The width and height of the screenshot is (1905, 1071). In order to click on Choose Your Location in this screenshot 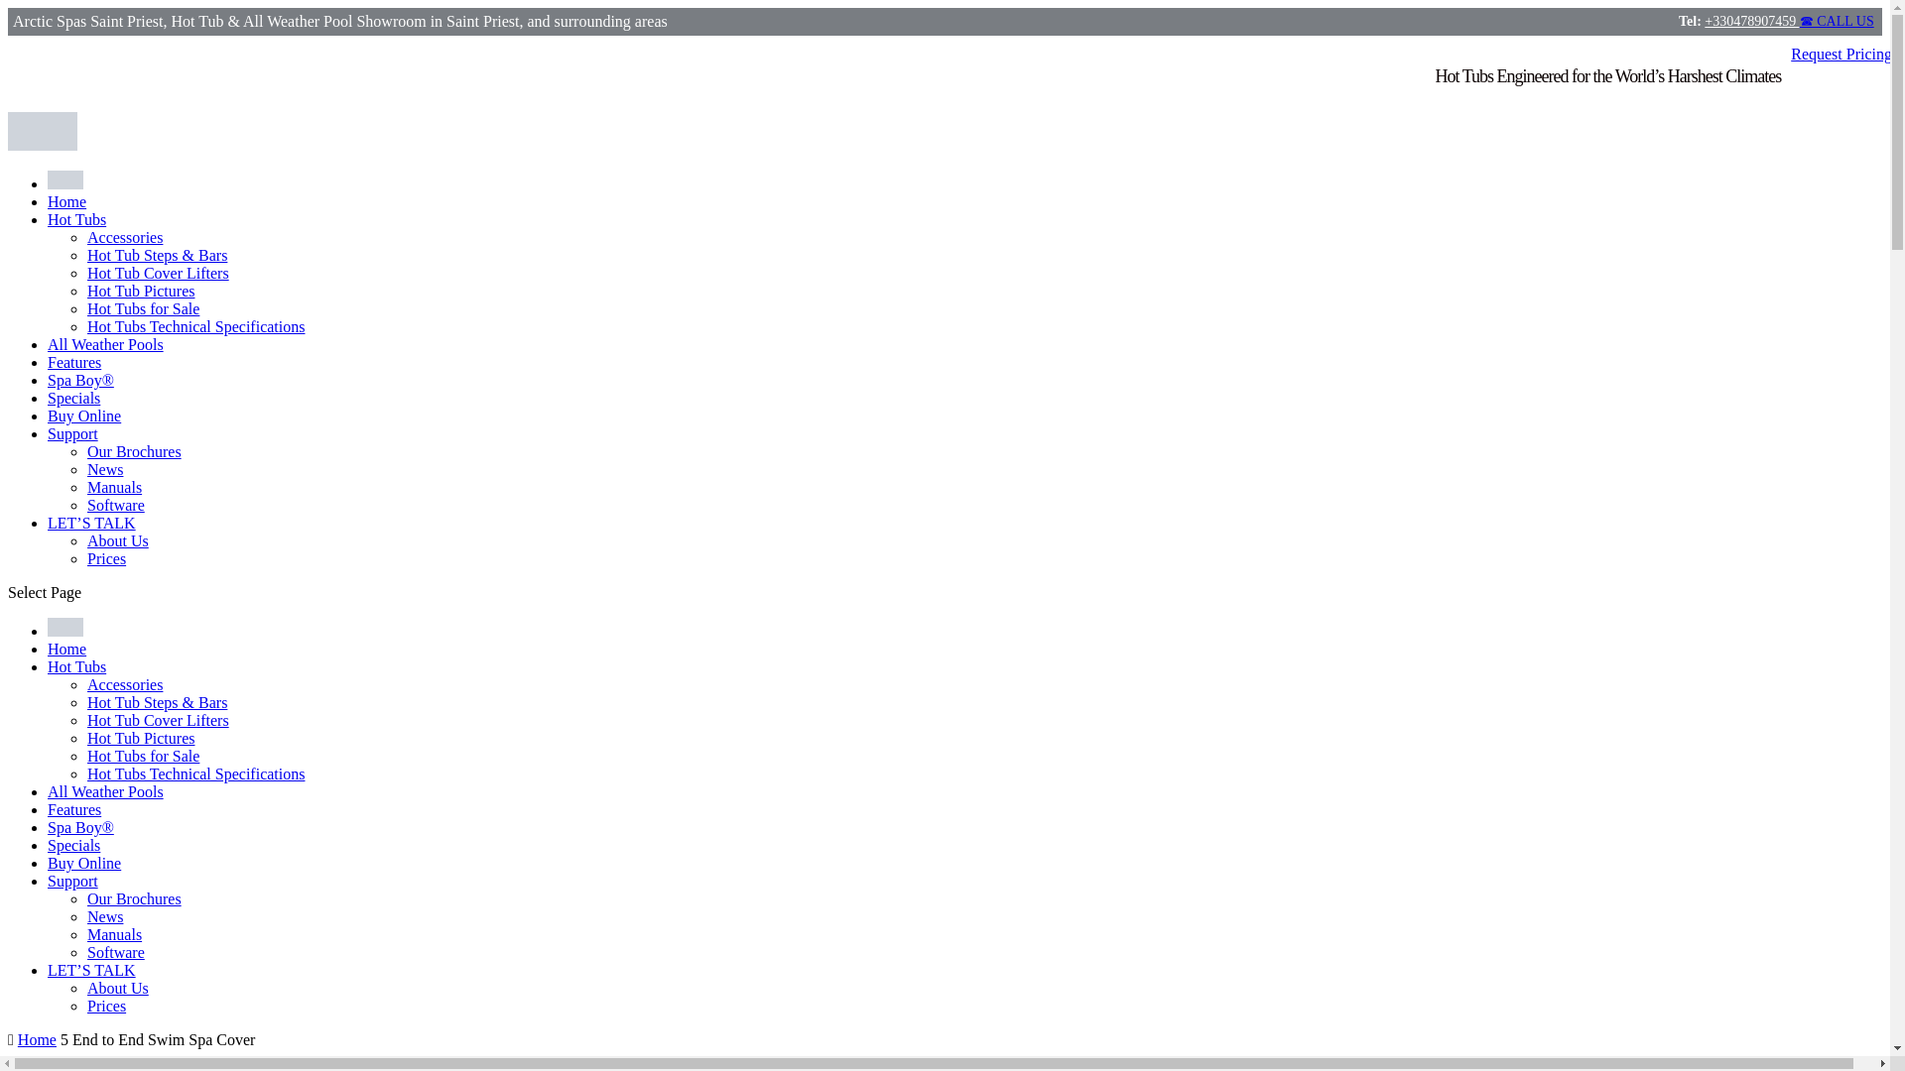, I will do `click(65, 179)`.